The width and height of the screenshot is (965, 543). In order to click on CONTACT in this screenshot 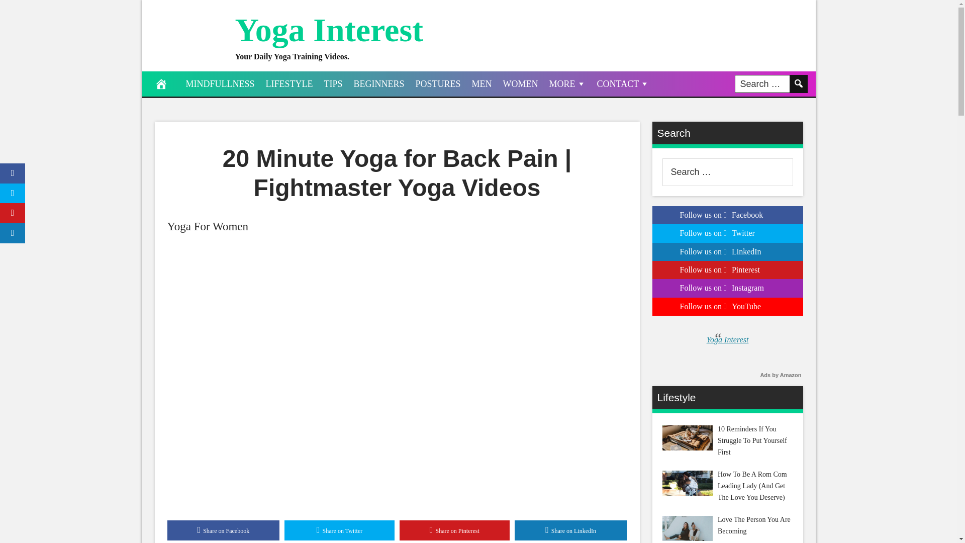, I will do `click(623, 83)`.